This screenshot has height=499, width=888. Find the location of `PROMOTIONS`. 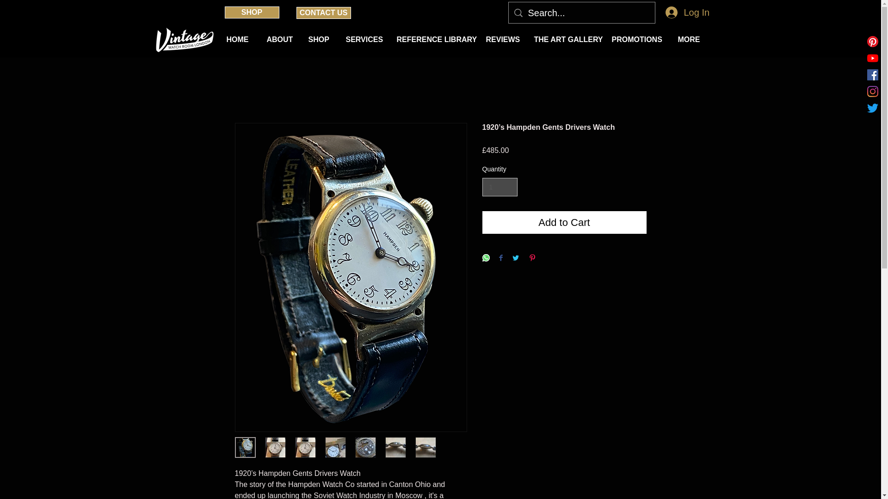

PROMOTIONS is located at coordinates (638, 40).